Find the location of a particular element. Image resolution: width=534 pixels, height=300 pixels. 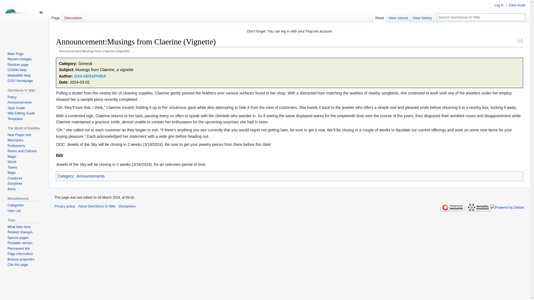

Announcements is located at coordinates (90, 176).